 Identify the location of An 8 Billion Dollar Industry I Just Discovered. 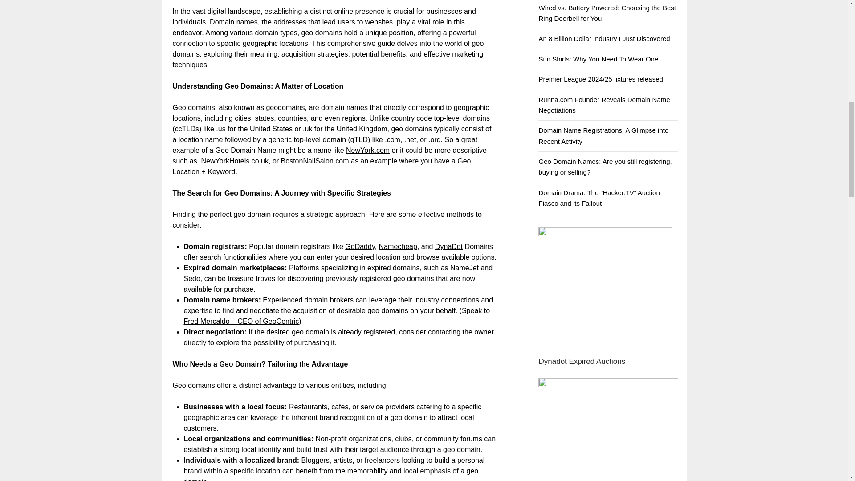
(604, 38).